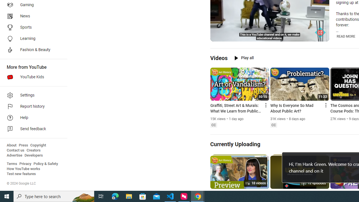 The width and height of the screenshot is (359, 202). I want to click on Creators, so click(33, 150).